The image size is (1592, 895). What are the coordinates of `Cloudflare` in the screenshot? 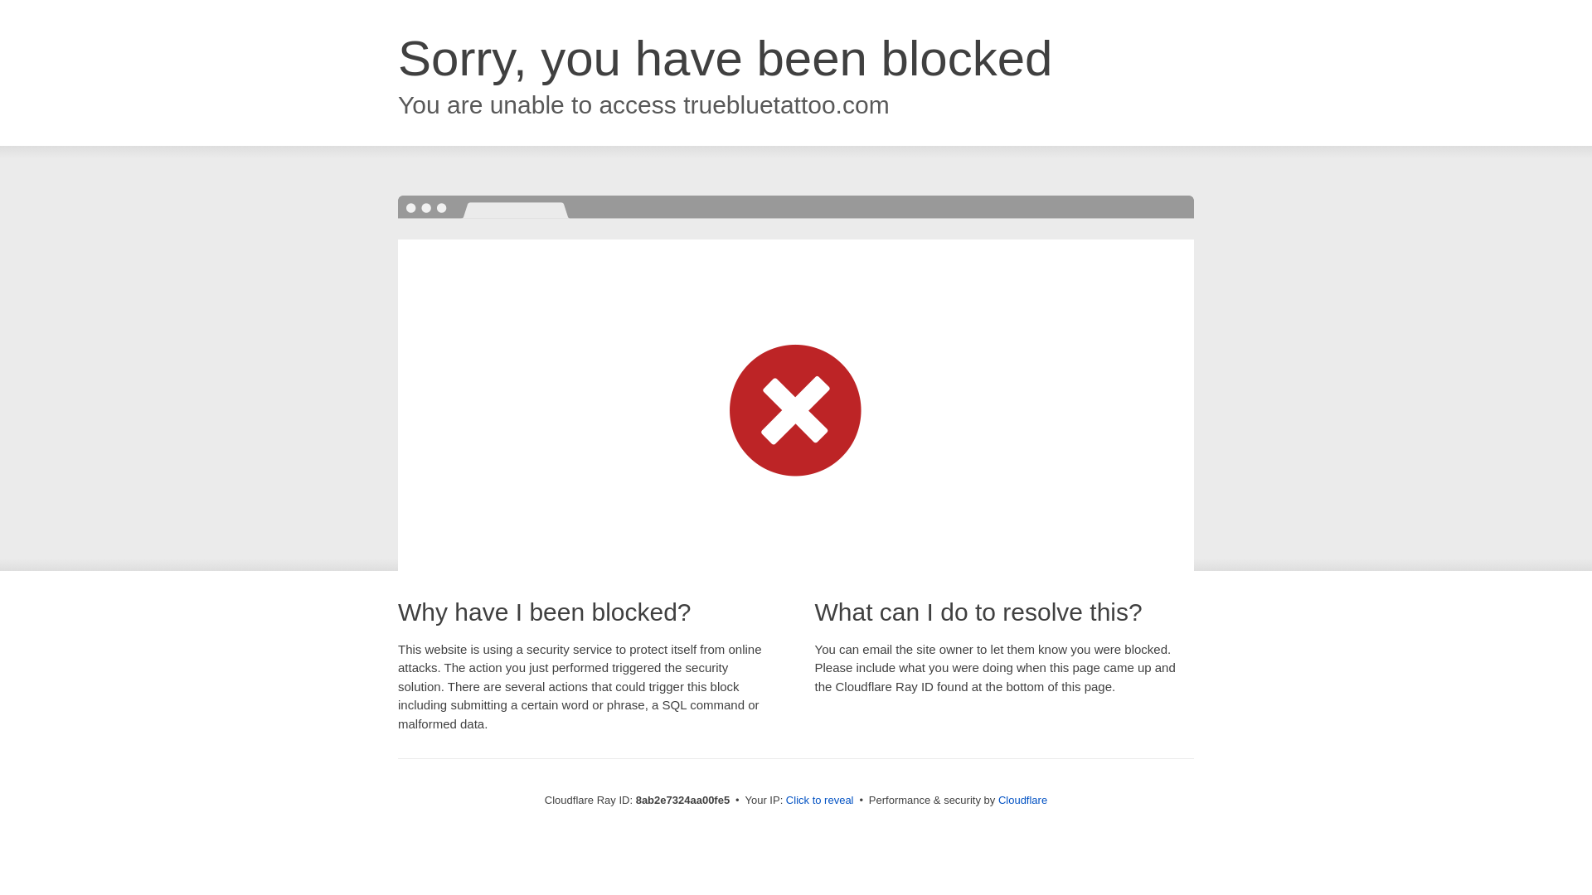 It's located at (1022, 800).